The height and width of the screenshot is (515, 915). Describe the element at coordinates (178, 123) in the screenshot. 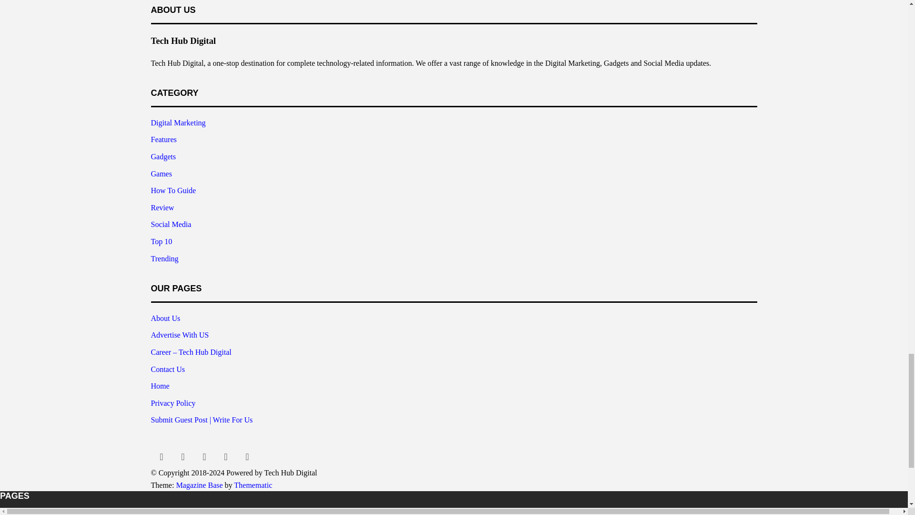

I see `Digital Marketing` at that location.